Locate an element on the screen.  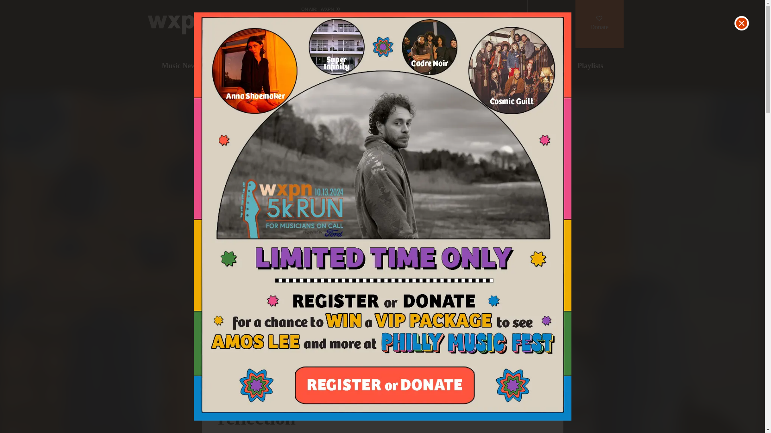
Support Us is located at coordinates (497, 18).